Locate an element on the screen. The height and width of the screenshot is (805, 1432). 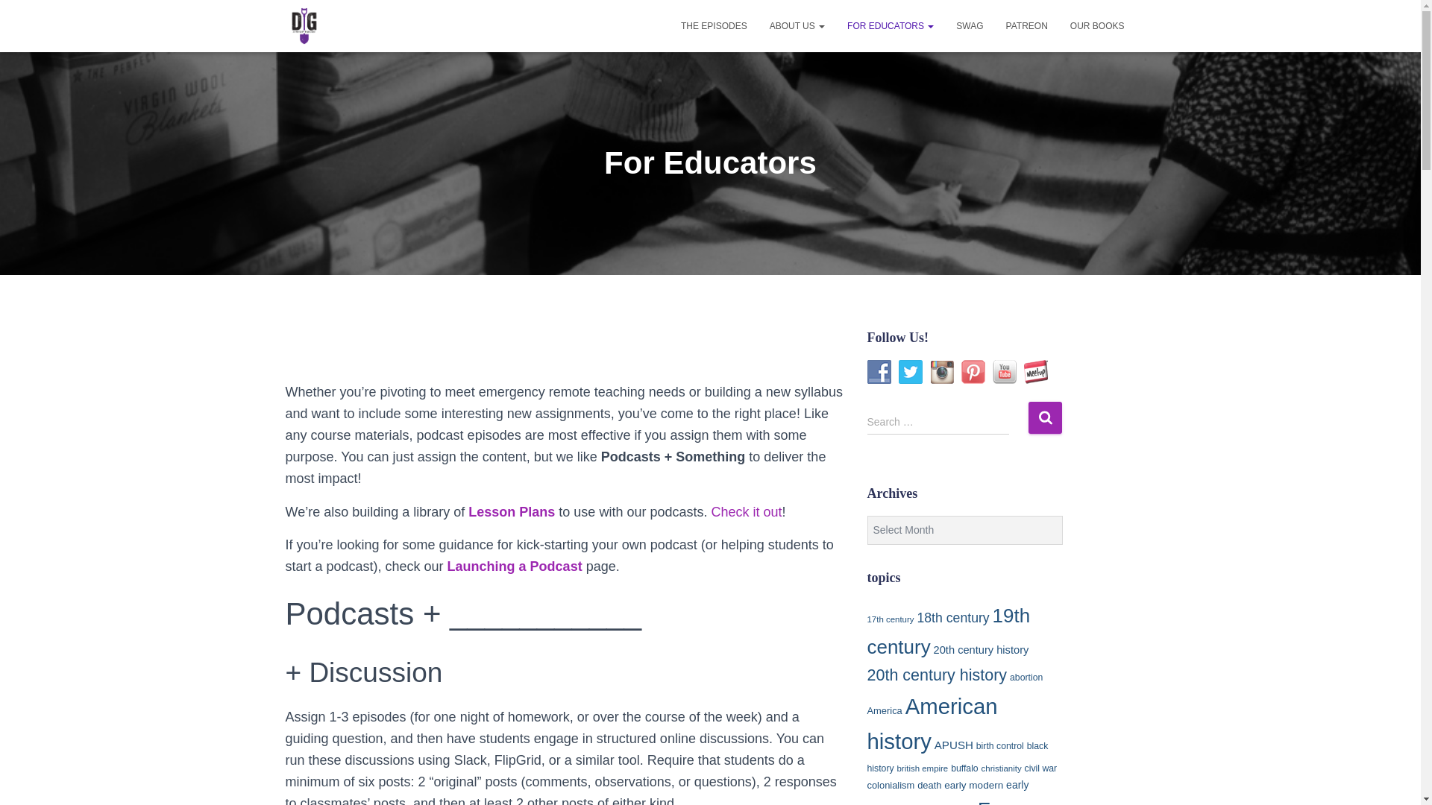
Swag is located at coordinates (970, 25).